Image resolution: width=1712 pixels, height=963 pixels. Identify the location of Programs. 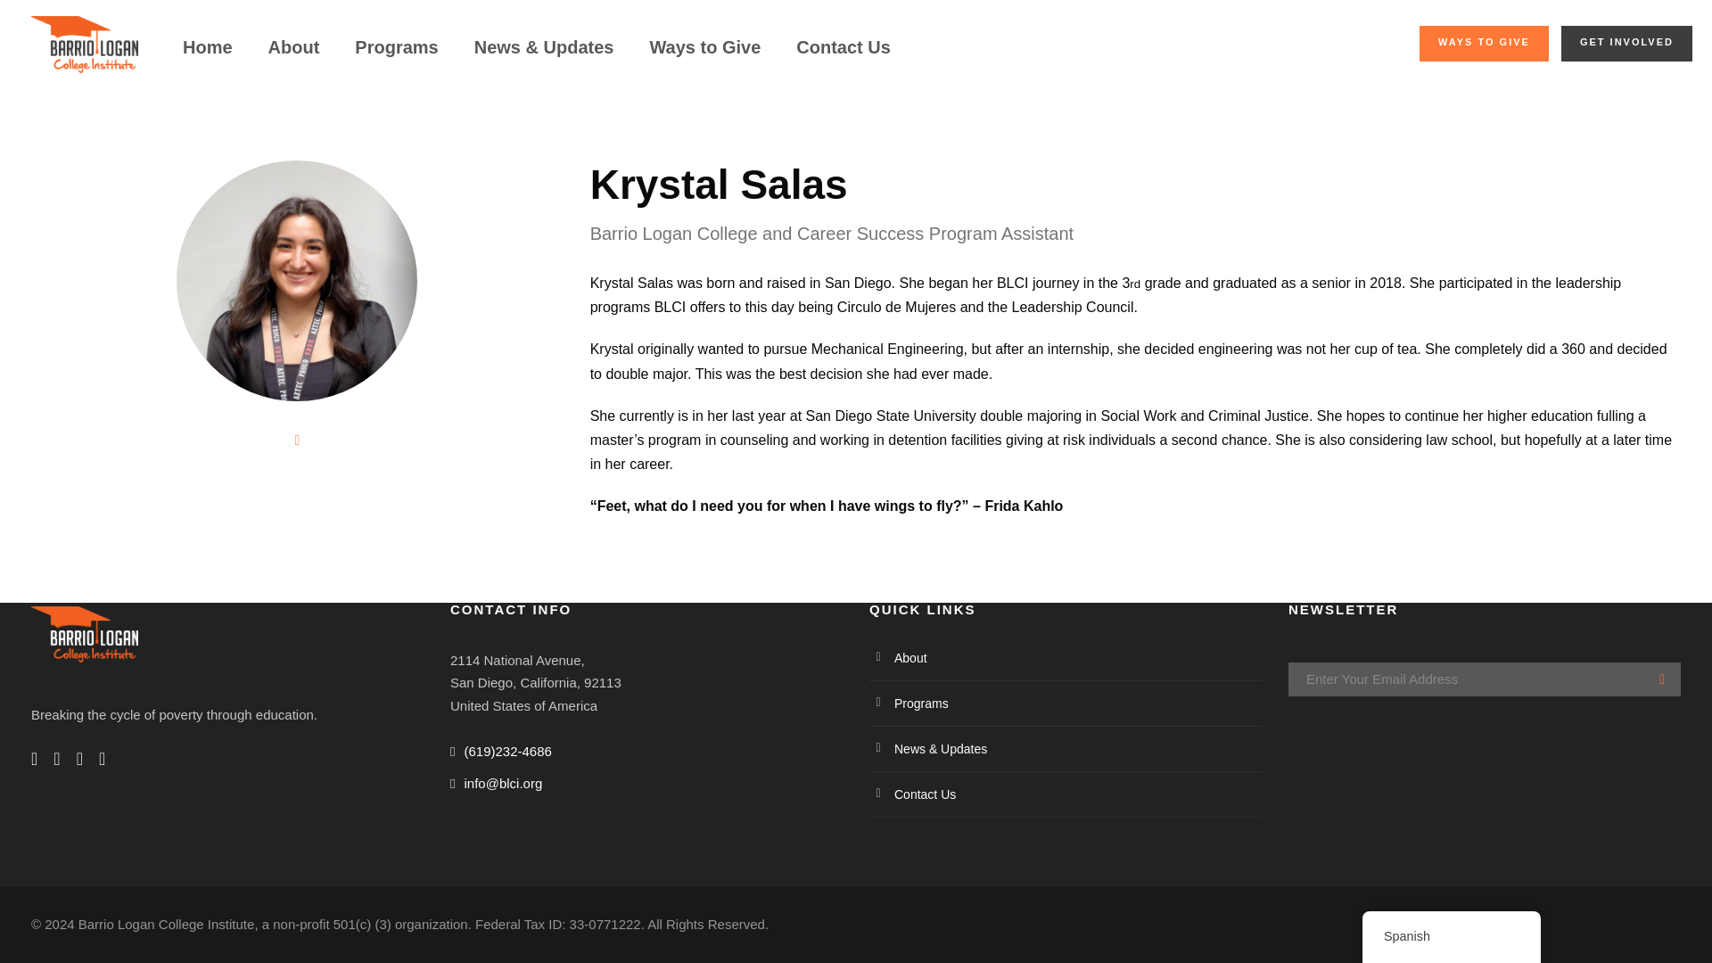
(396, 55).